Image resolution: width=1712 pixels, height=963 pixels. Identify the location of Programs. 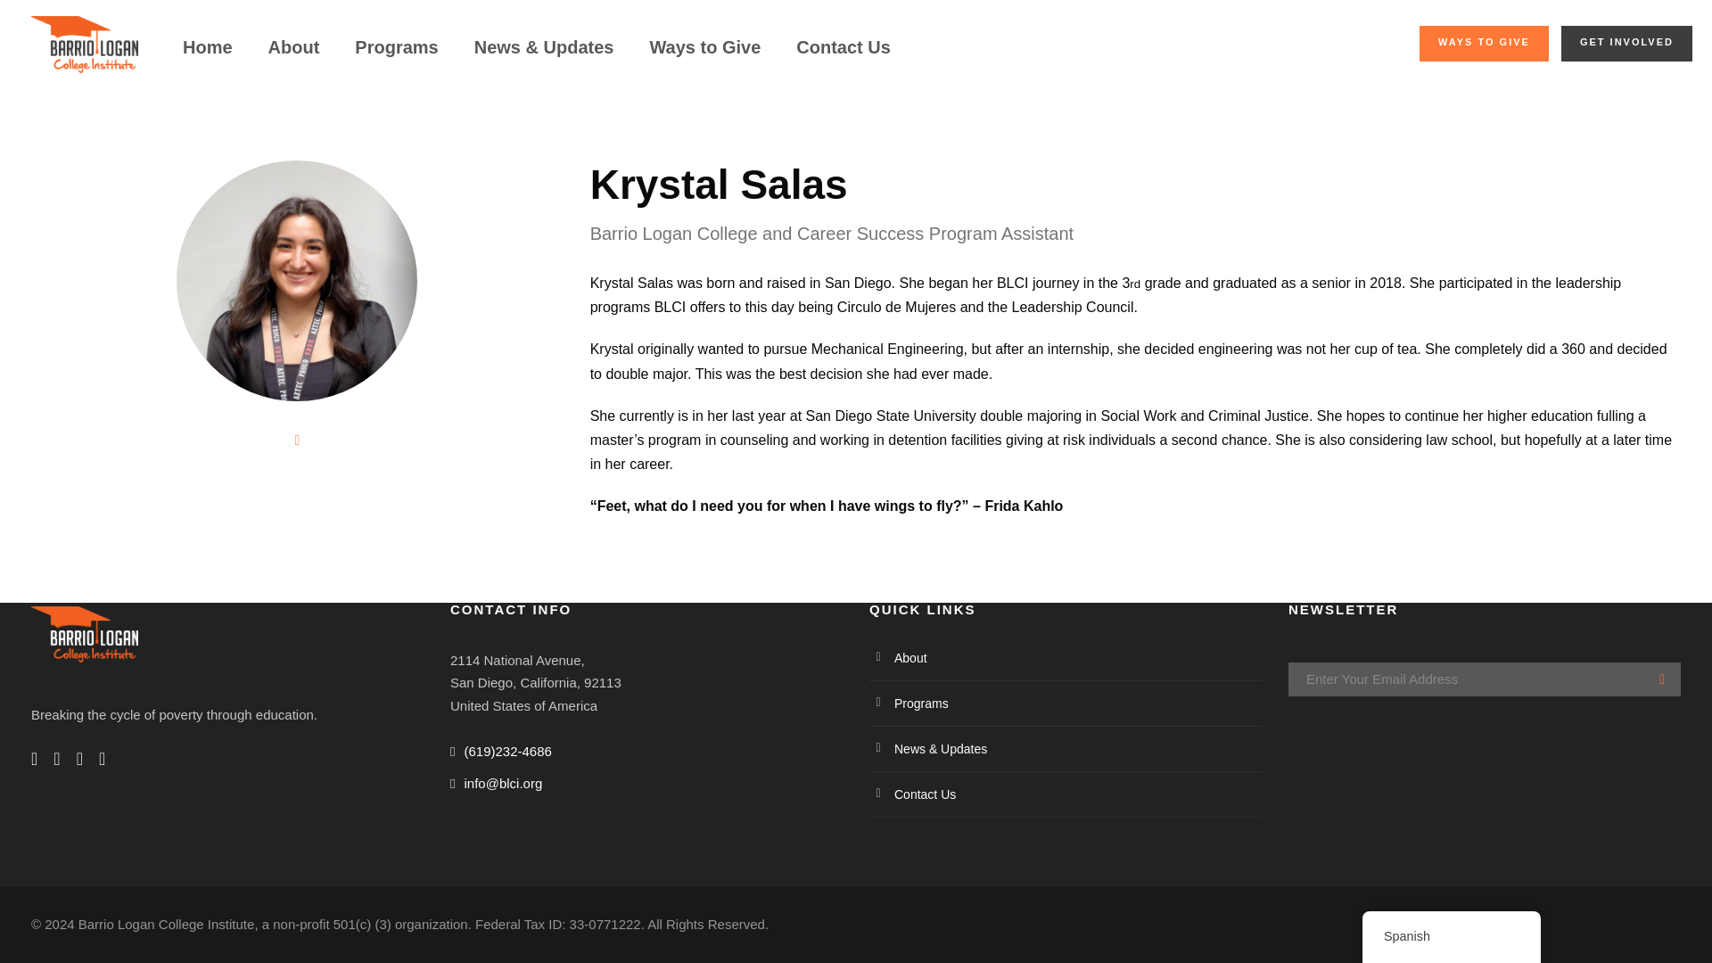
(396, 55).